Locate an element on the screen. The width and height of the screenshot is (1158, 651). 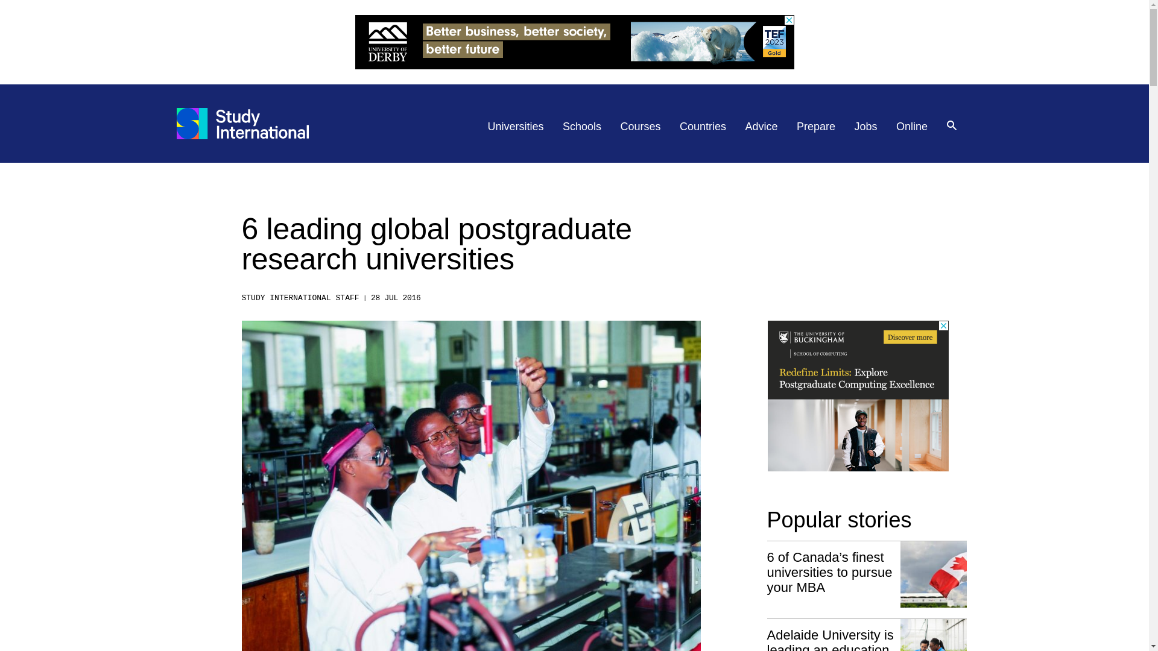
Countries is located at coordinates (703, 127).